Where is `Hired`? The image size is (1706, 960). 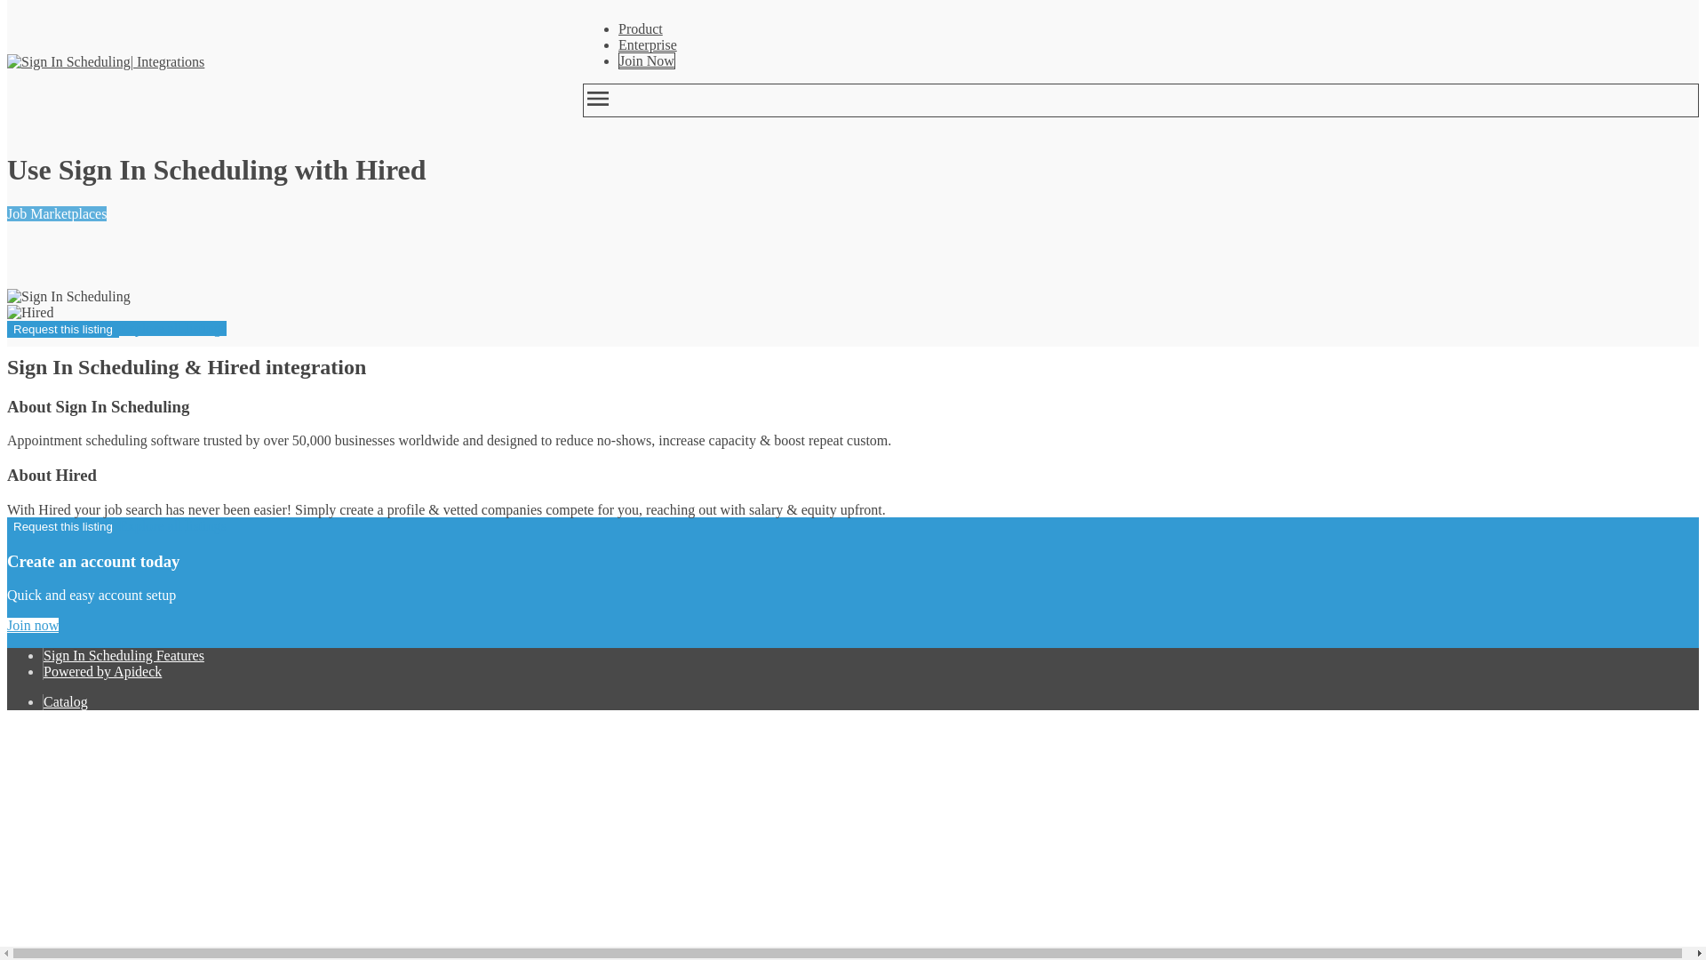
Hired is located at coordinates (29, 313).